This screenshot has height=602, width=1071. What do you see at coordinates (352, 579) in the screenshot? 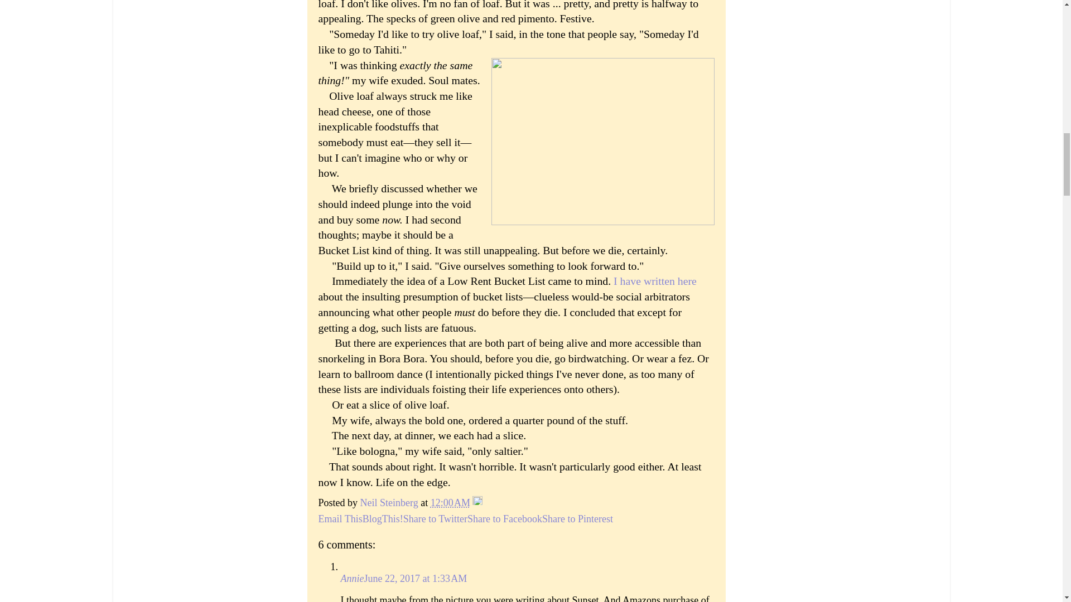
I see `Annie` at bounding box center [352, 579].